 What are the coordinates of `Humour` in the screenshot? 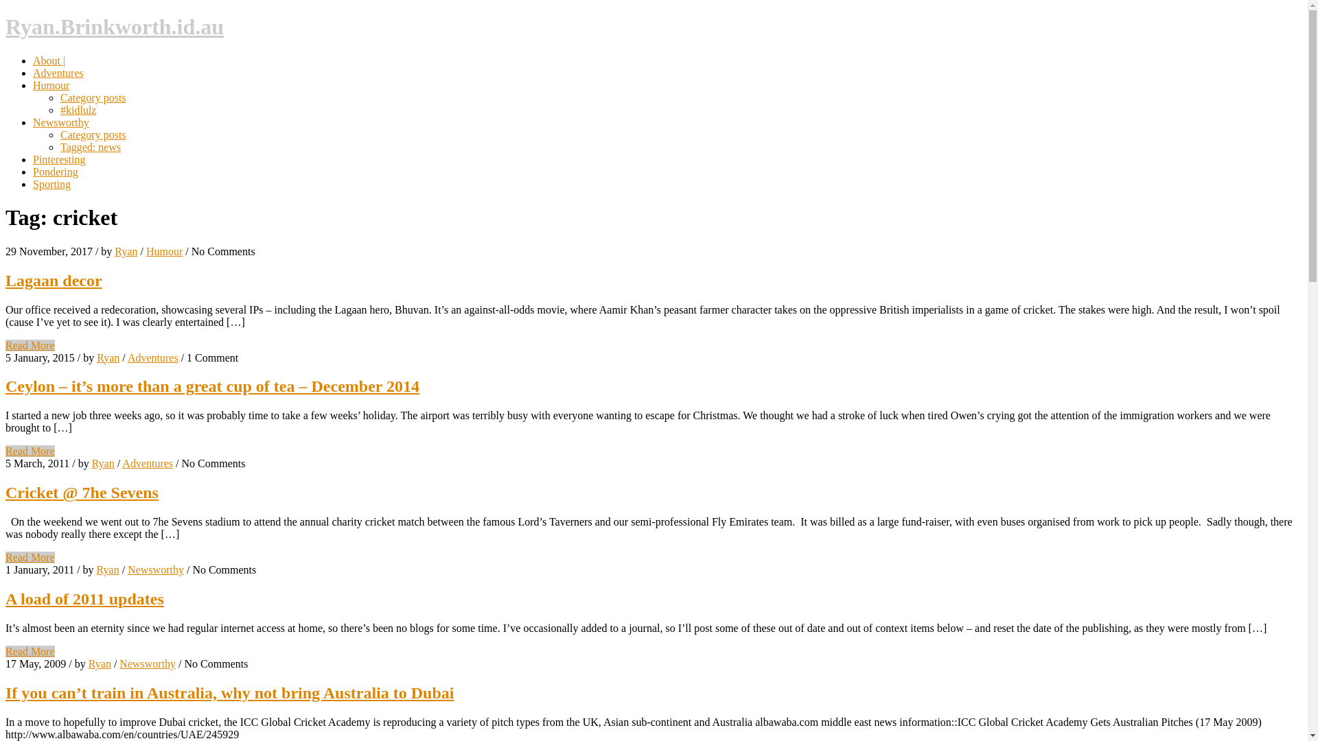 It's located at (165, 251).